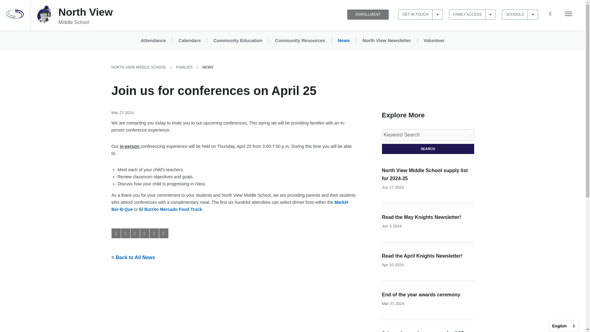 This screenshot has width=590, height=332. I want to click on Calendars, so click(190, 41).